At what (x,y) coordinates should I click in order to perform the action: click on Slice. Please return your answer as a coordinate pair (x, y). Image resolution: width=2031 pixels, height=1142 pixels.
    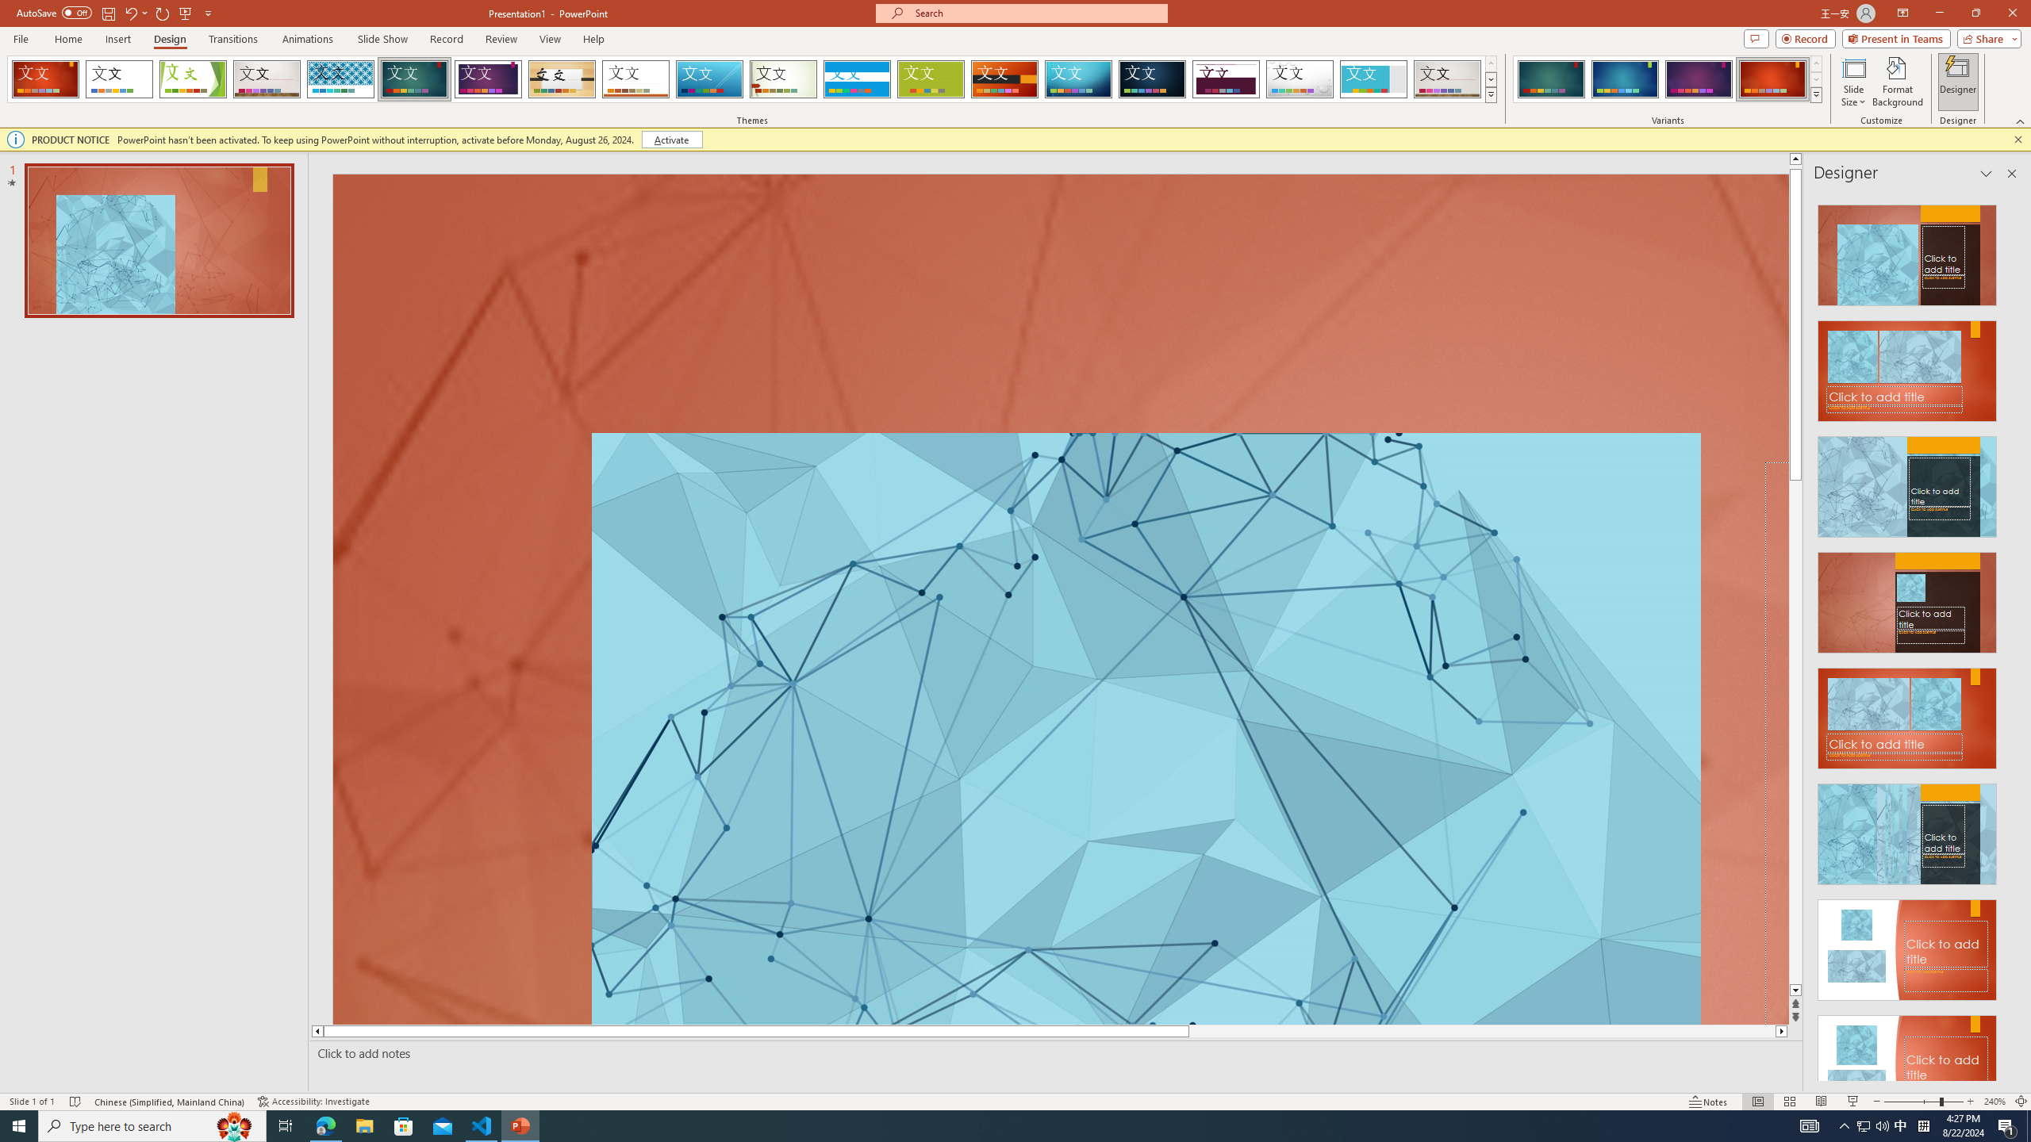
    Looking at the image, I should click on (709, 79).